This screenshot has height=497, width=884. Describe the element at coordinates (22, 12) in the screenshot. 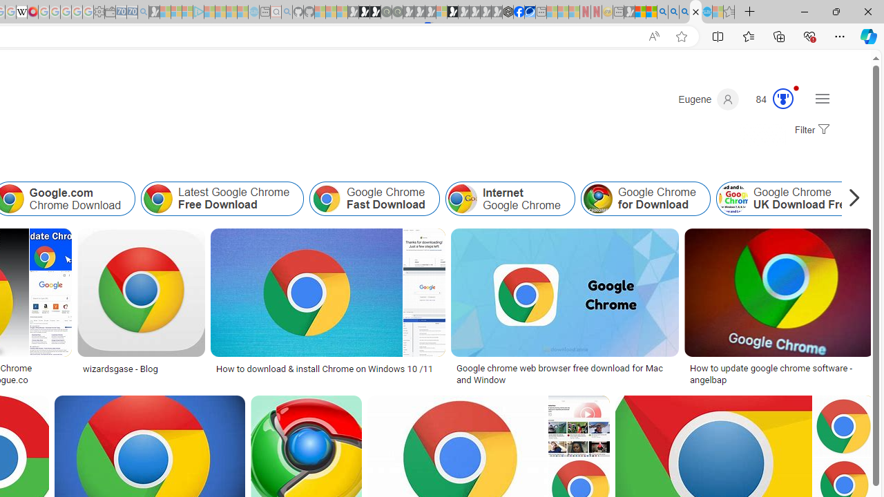

I see `Target page - Wikipedia` at that location.